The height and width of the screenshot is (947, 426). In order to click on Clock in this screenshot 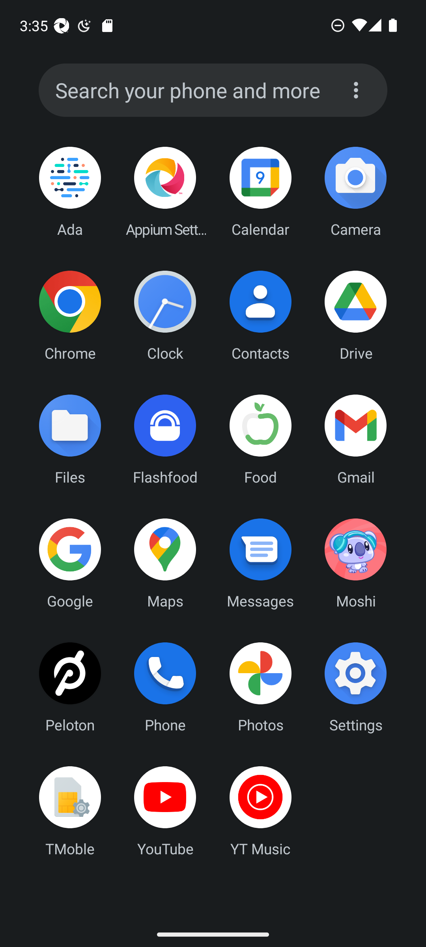, I will do `click(165, 315)`.